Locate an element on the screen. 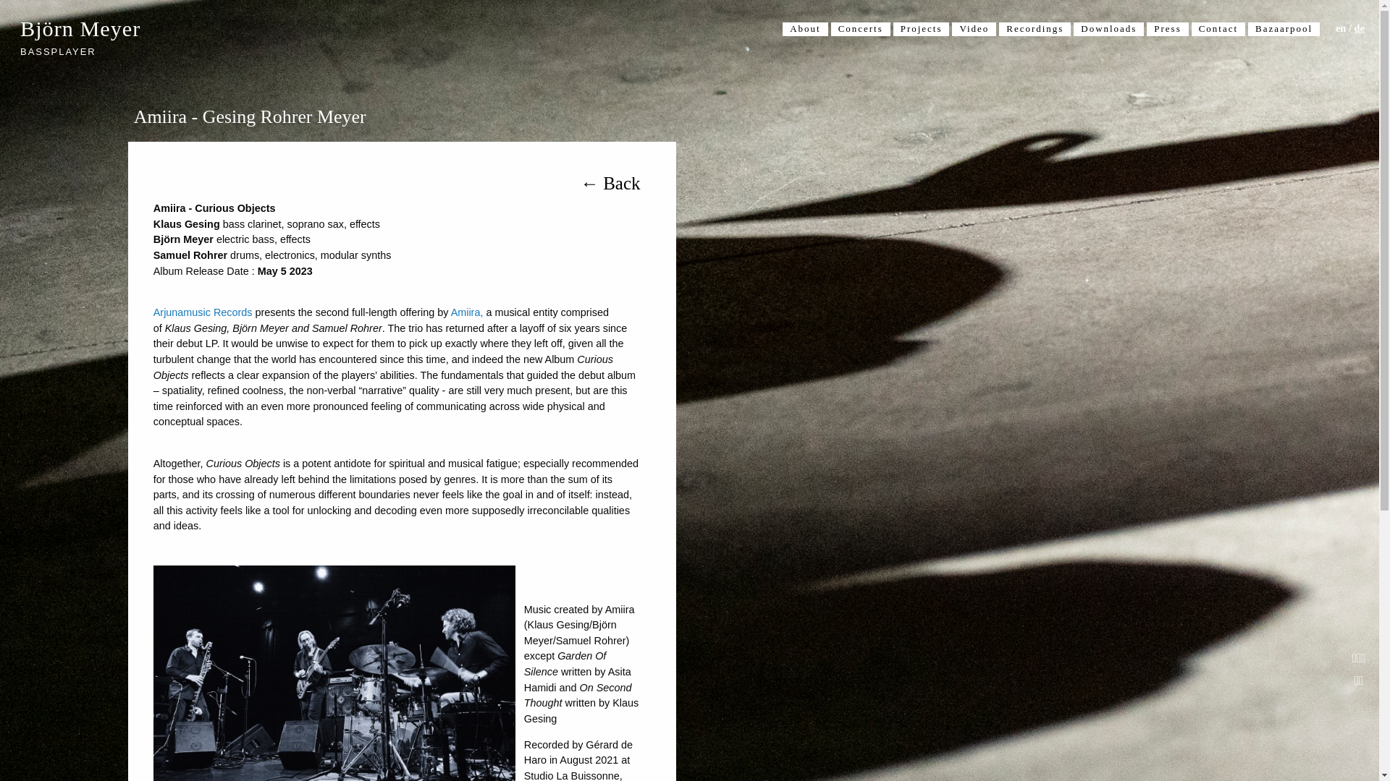  Bazaarpool is located at coordinates (1284, 29).